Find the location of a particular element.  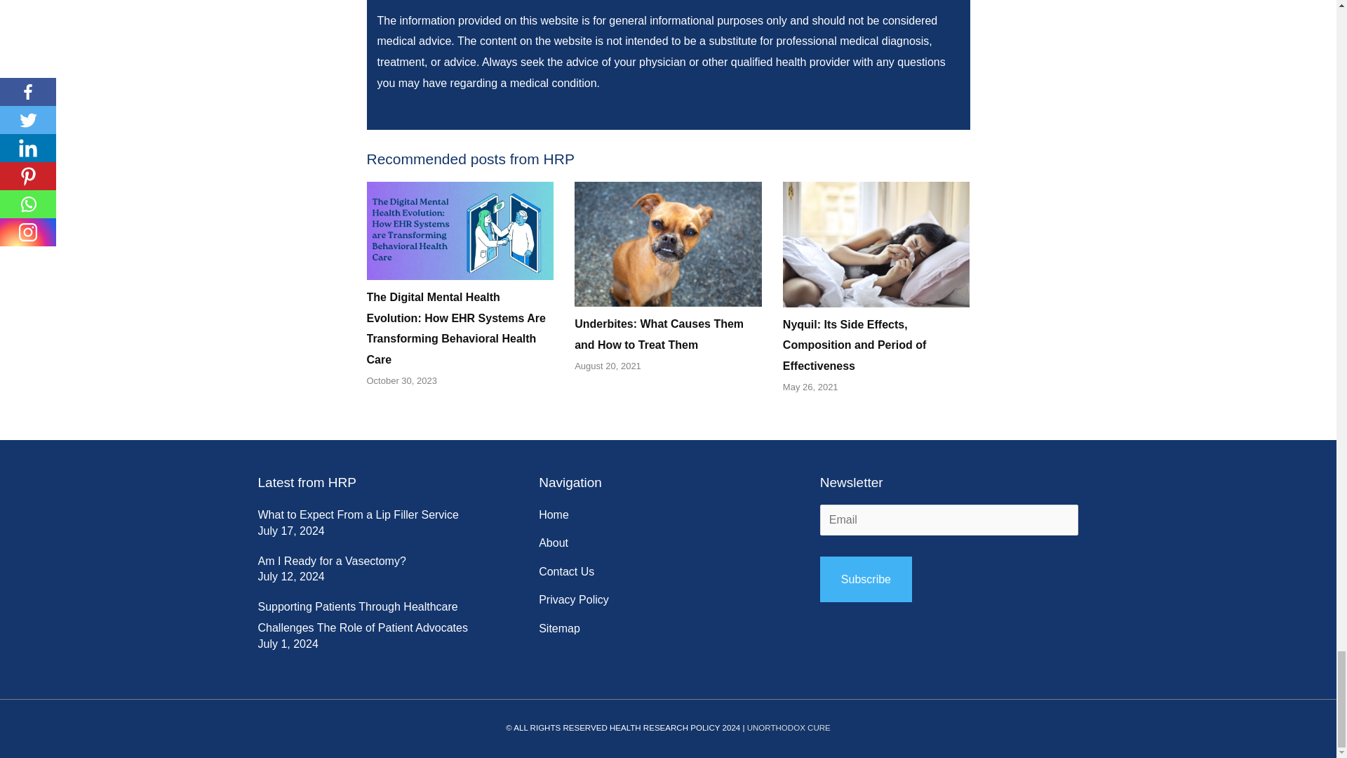

Am I Ready for a Vasectomy? is located at coordinates (333, 560).